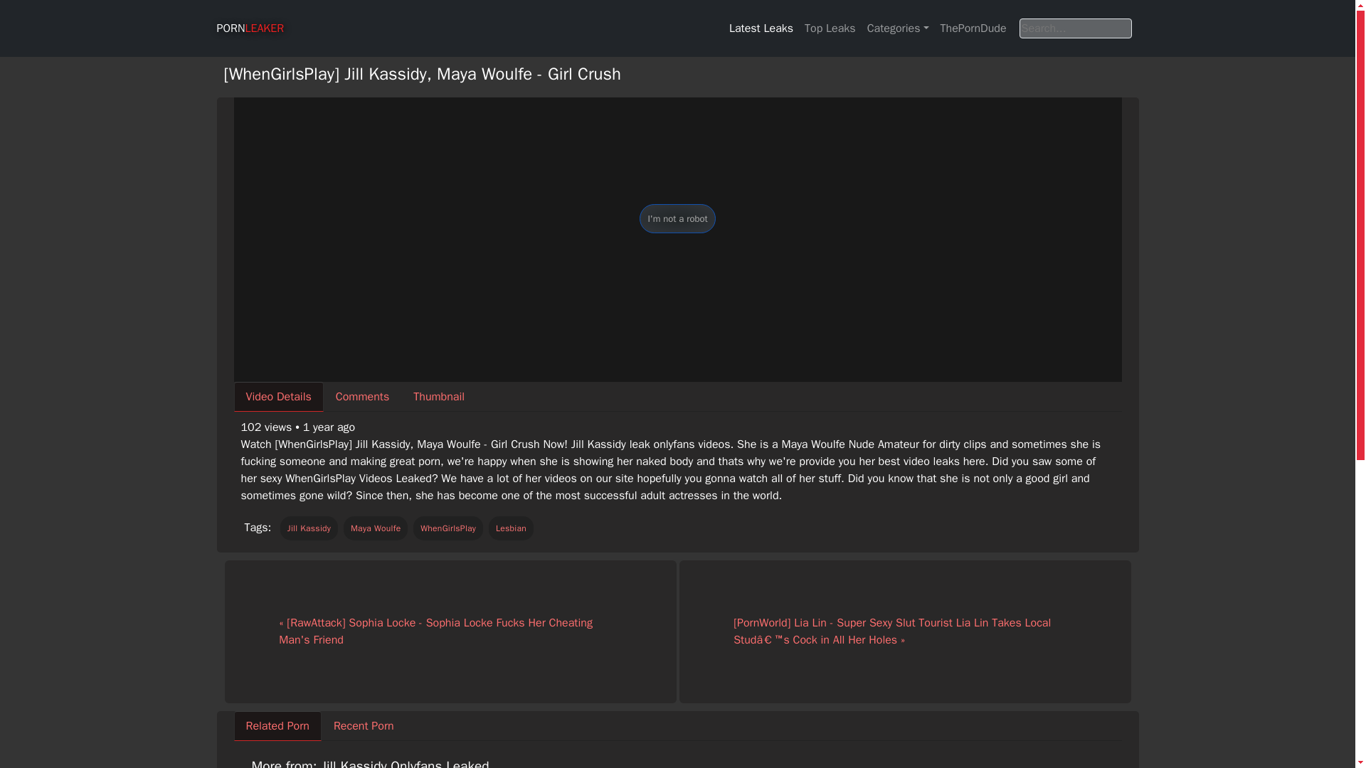 This screenshot has width=1366, height=768. Describe the element at coordinates (511, 528) in the screenshot. I see `Lesbian` at that location.